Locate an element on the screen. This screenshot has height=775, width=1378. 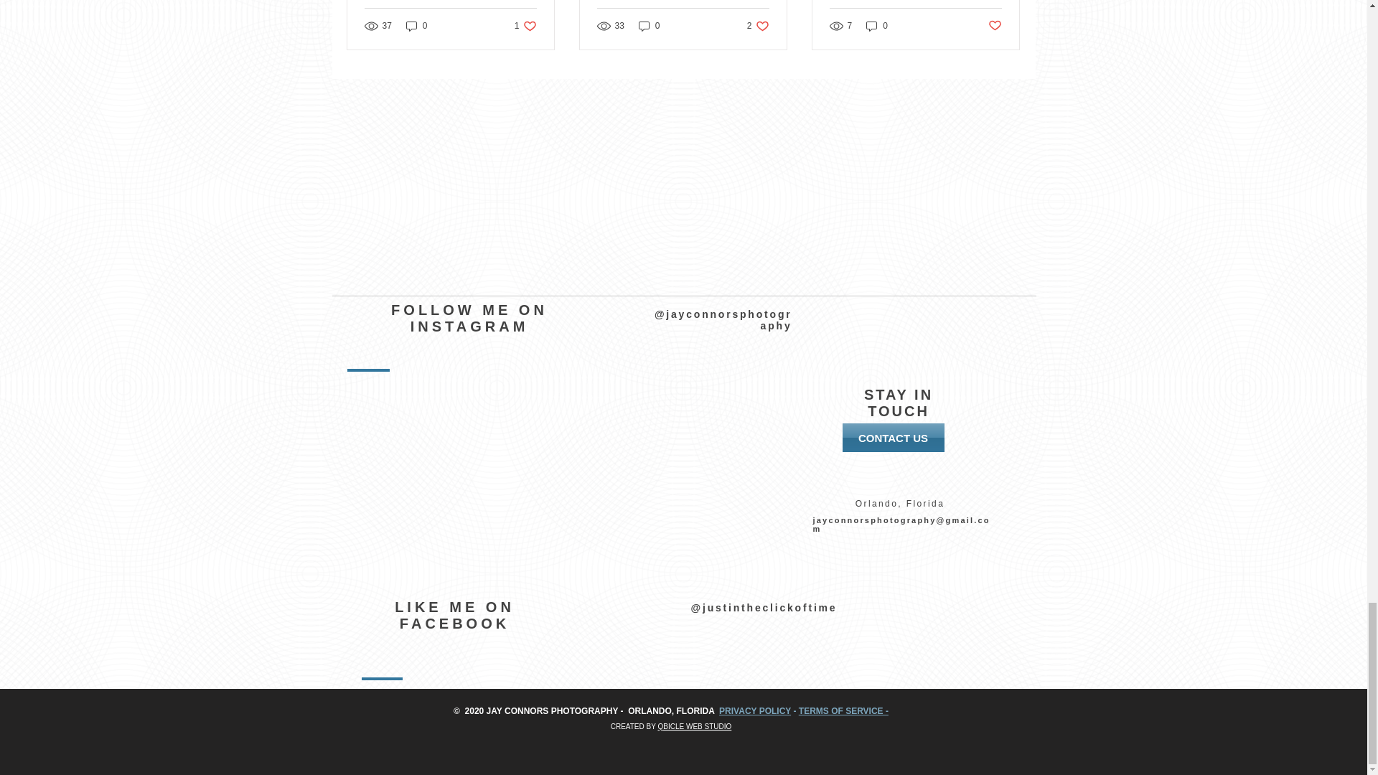
QBICLE WEB STUDIO is located at coordinates (877, 26).